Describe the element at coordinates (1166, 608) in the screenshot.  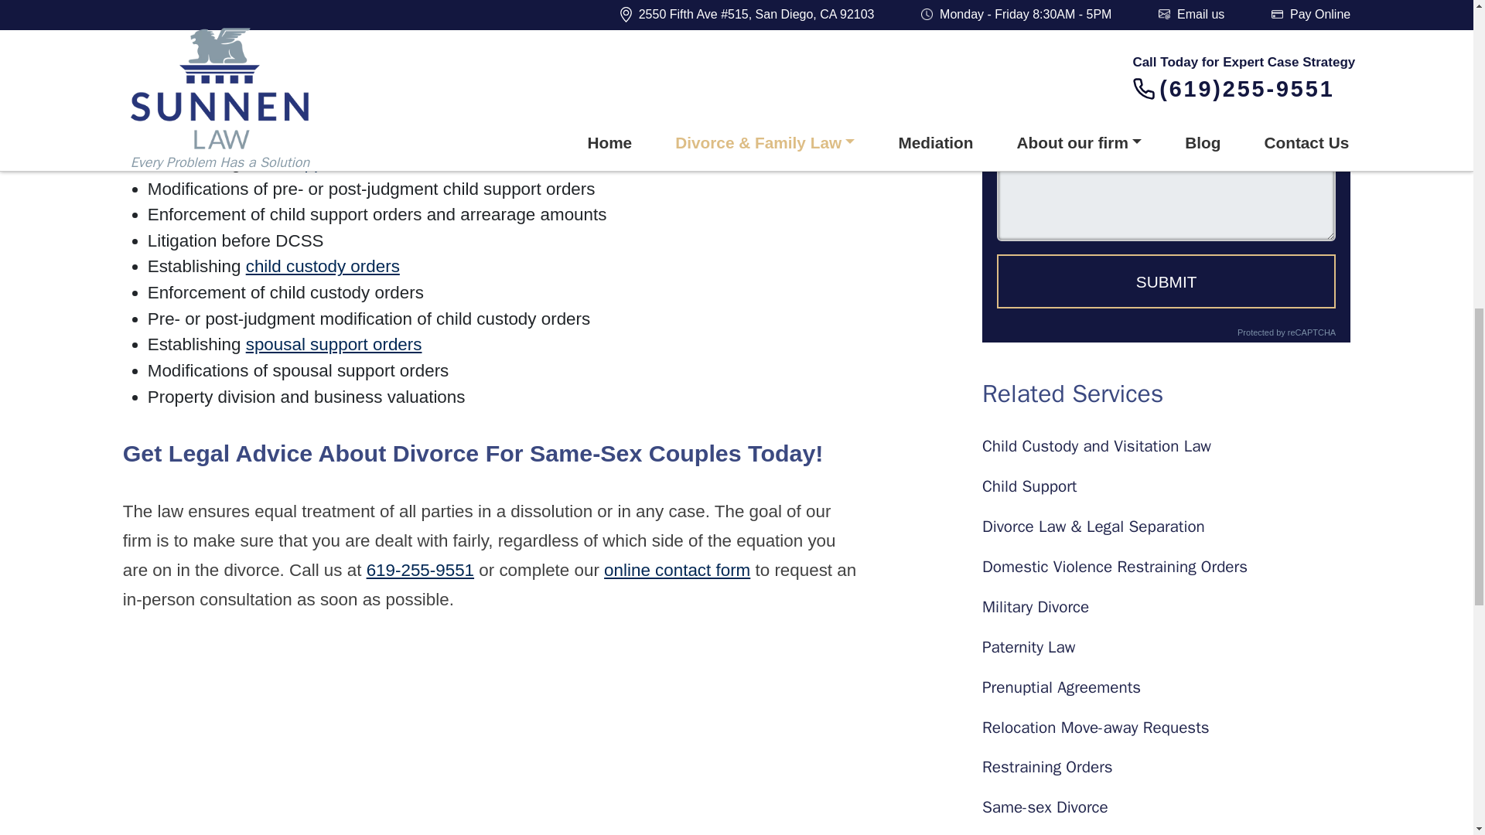
I see `Military Divorce` at that location.